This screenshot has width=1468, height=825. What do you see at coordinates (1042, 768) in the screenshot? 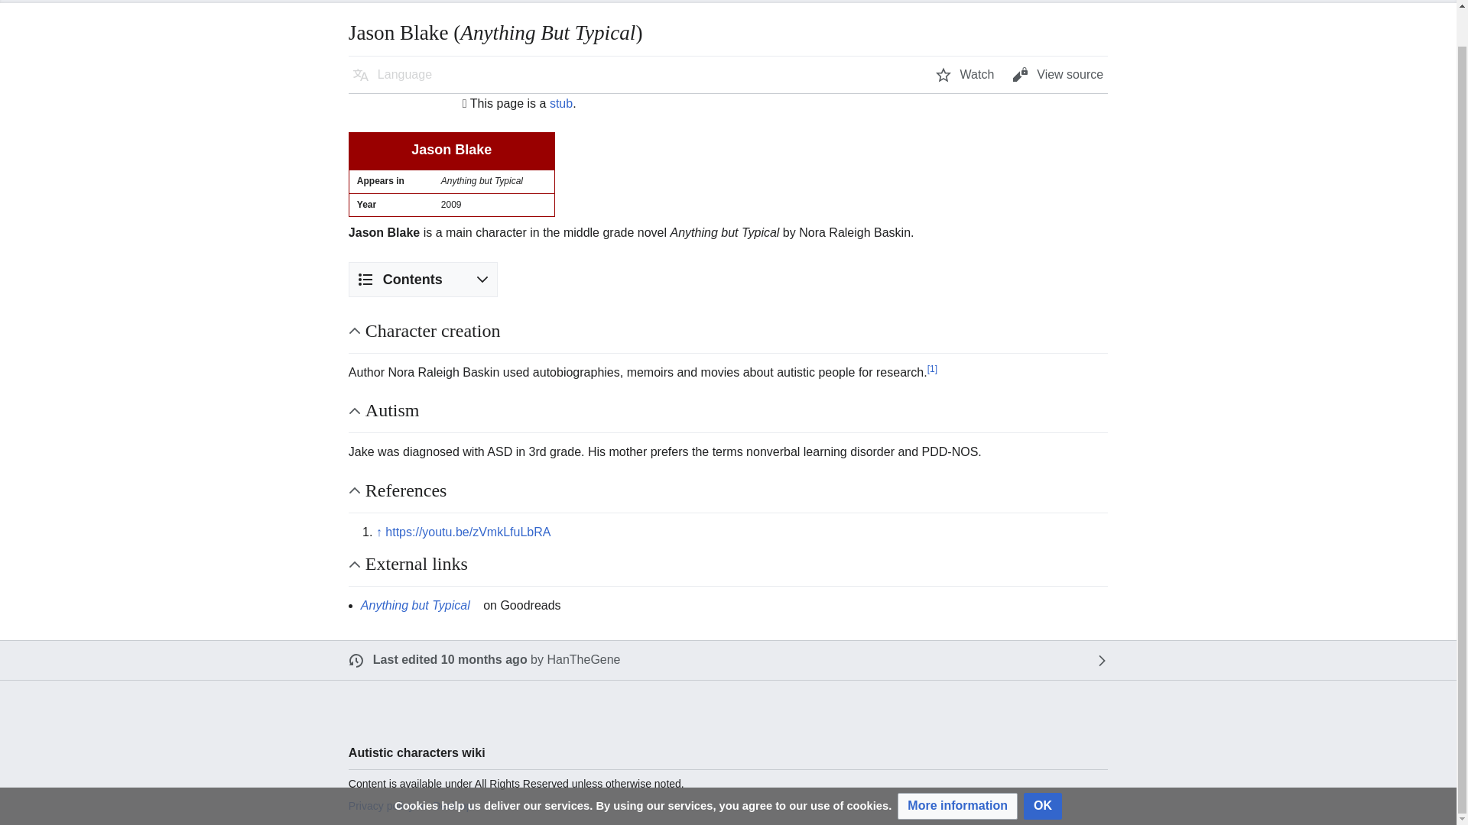
I see `OK` at bounding box center [1042, 768].